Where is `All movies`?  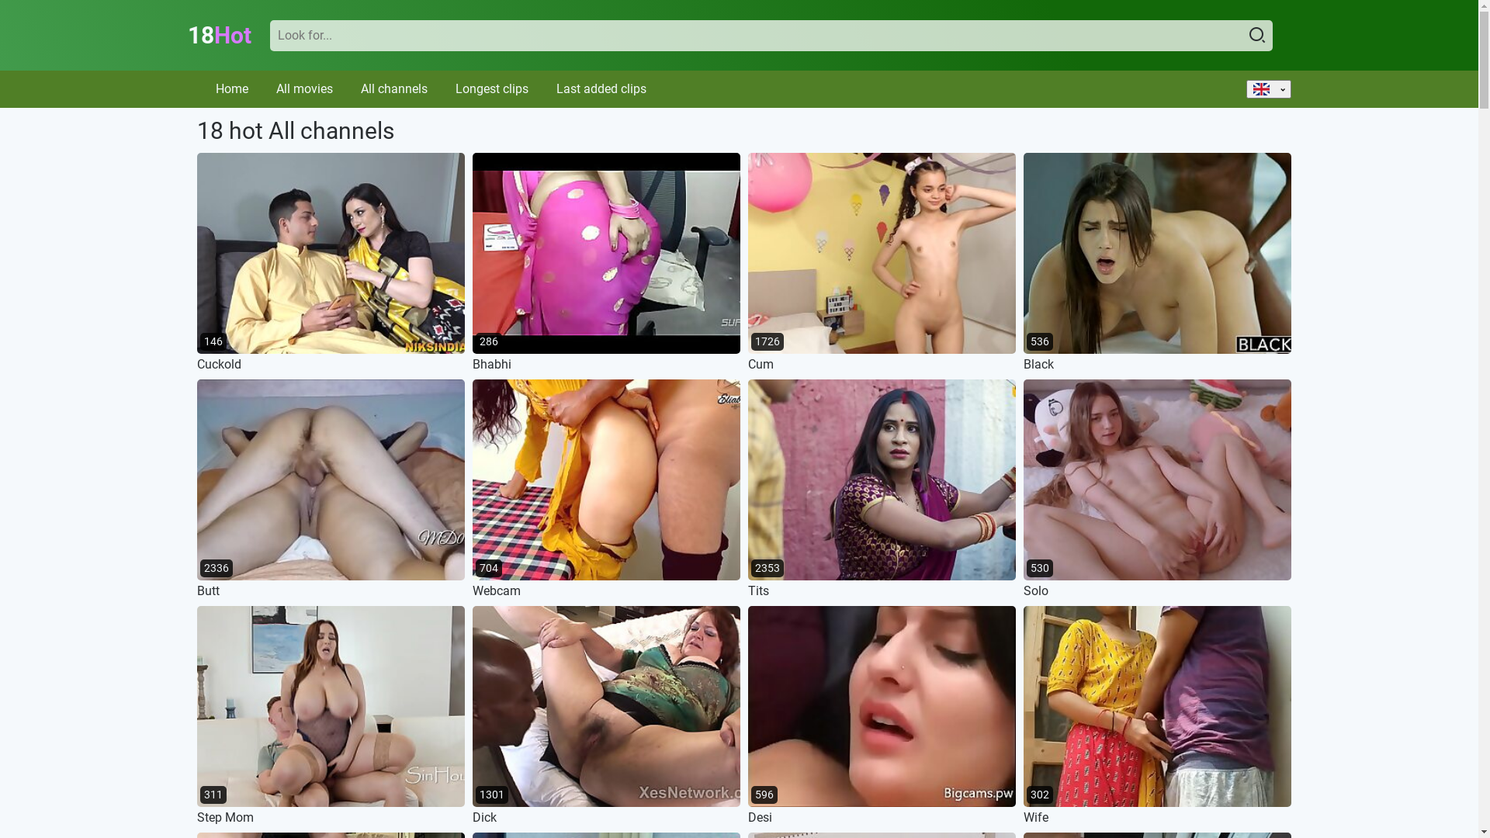
All movies is located at coordinates (304, 88).